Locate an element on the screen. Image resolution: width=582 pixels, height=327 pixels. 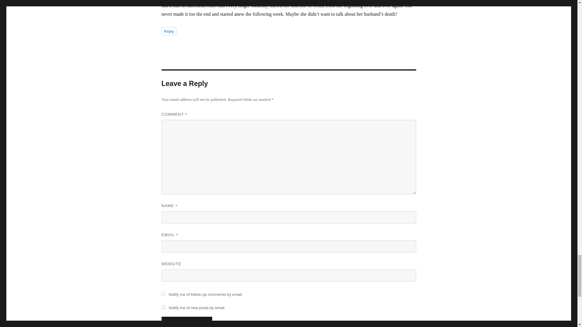
subscribe is located at coordinates (163, 307).